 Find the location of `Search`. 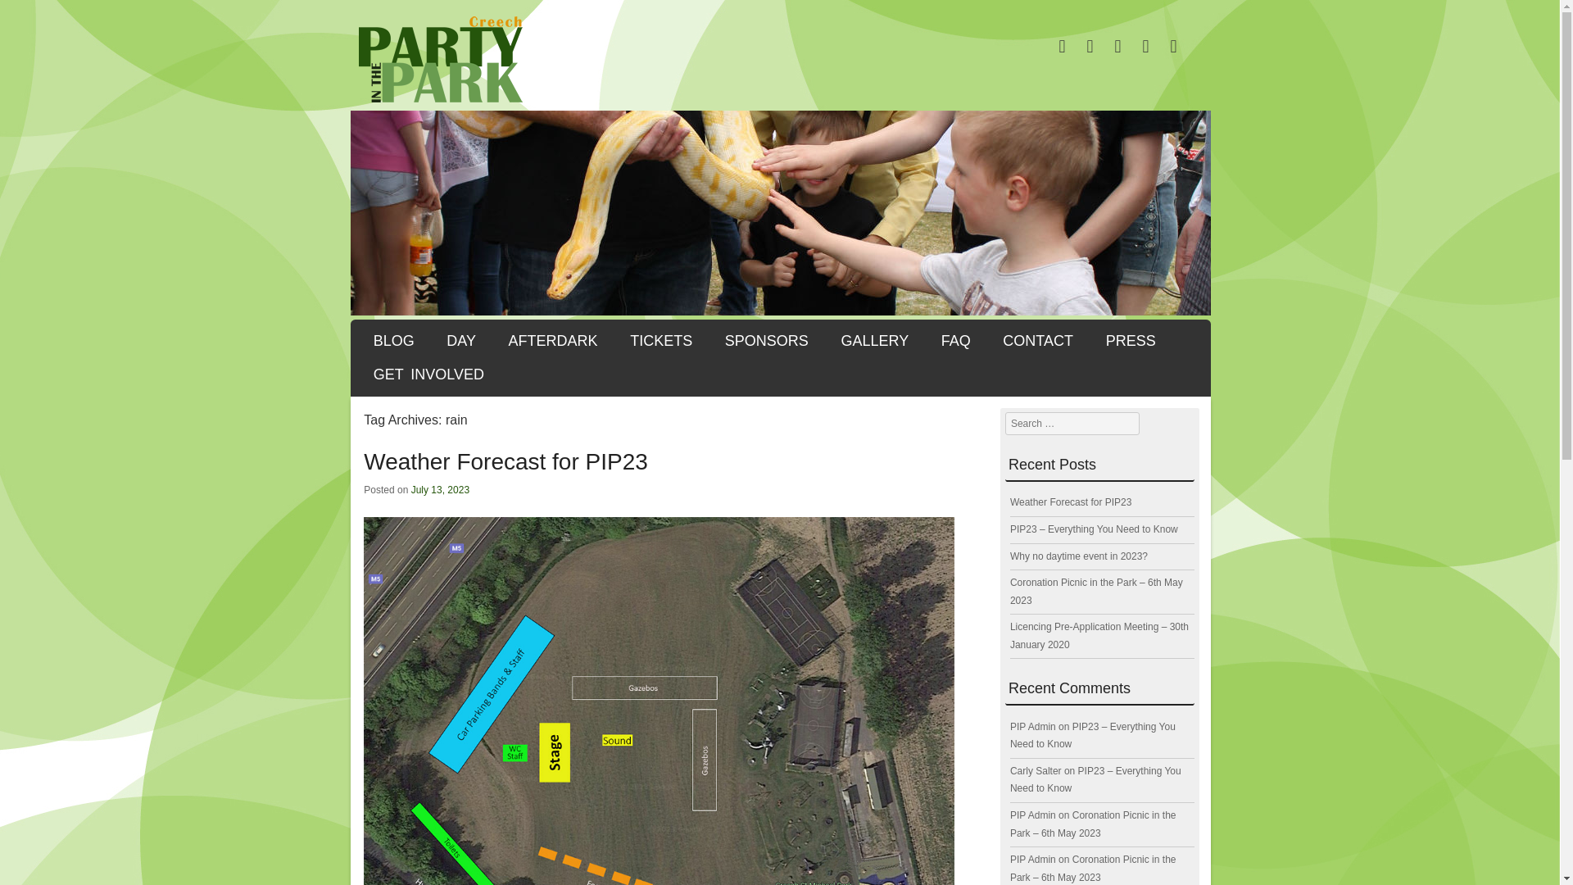

Search is located at coordinates (36, 19).